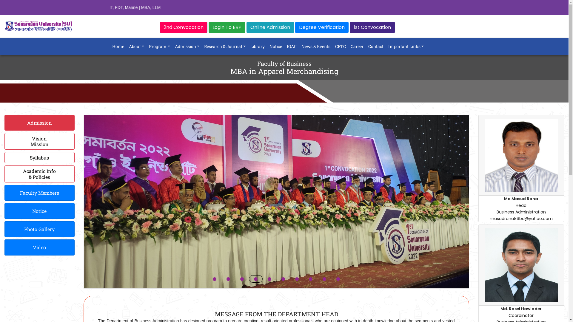 The height and width of the screenshot is (322, 573). I want to click on Library, so click(258, 47).